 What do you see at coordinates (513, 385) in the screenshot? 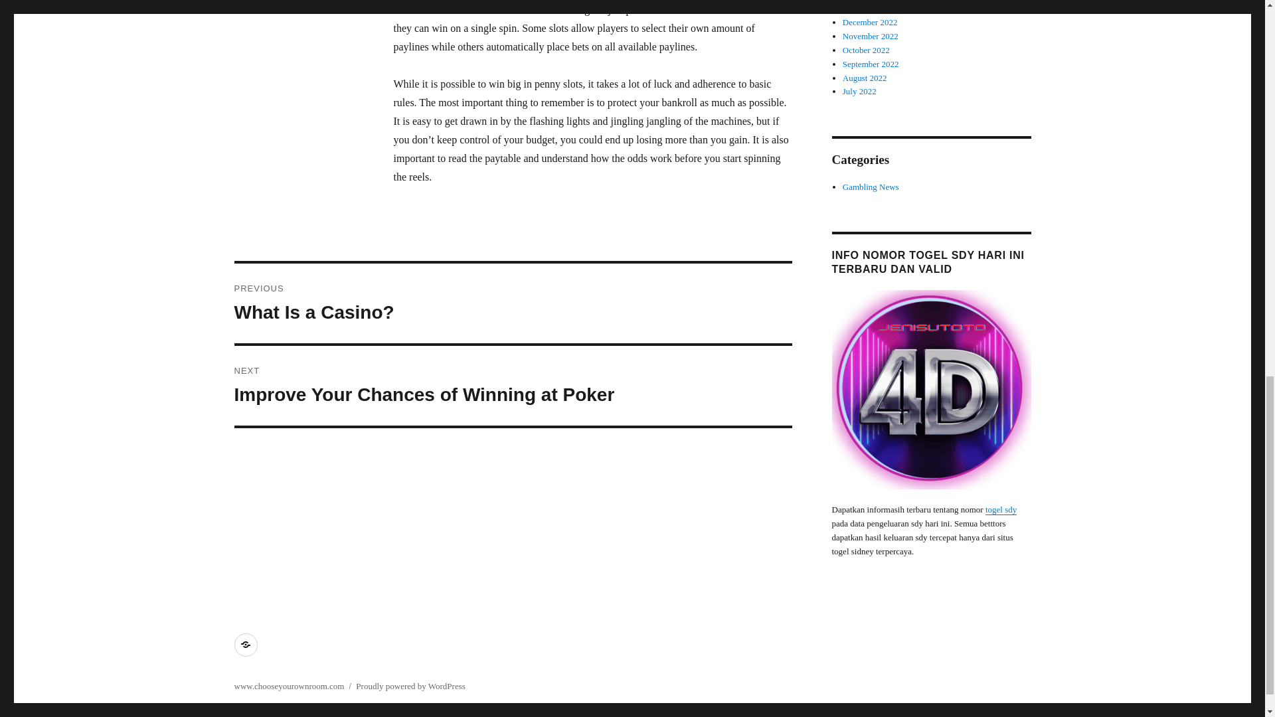
I see `September 2022` at bounding box center [513, 385].